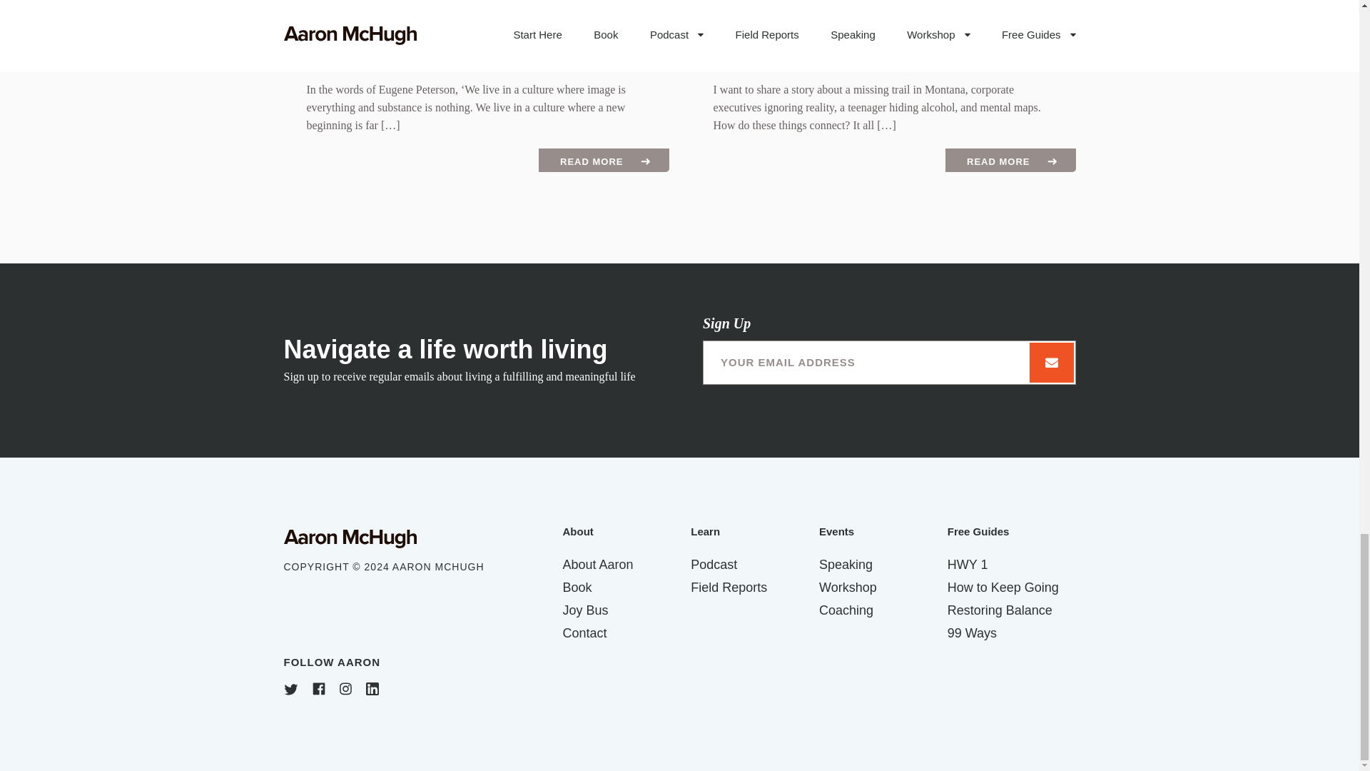 Image resolution: width=1370 pixels, height=771 pixels. I want to click on How to Keep Going, so click(1003, 587).